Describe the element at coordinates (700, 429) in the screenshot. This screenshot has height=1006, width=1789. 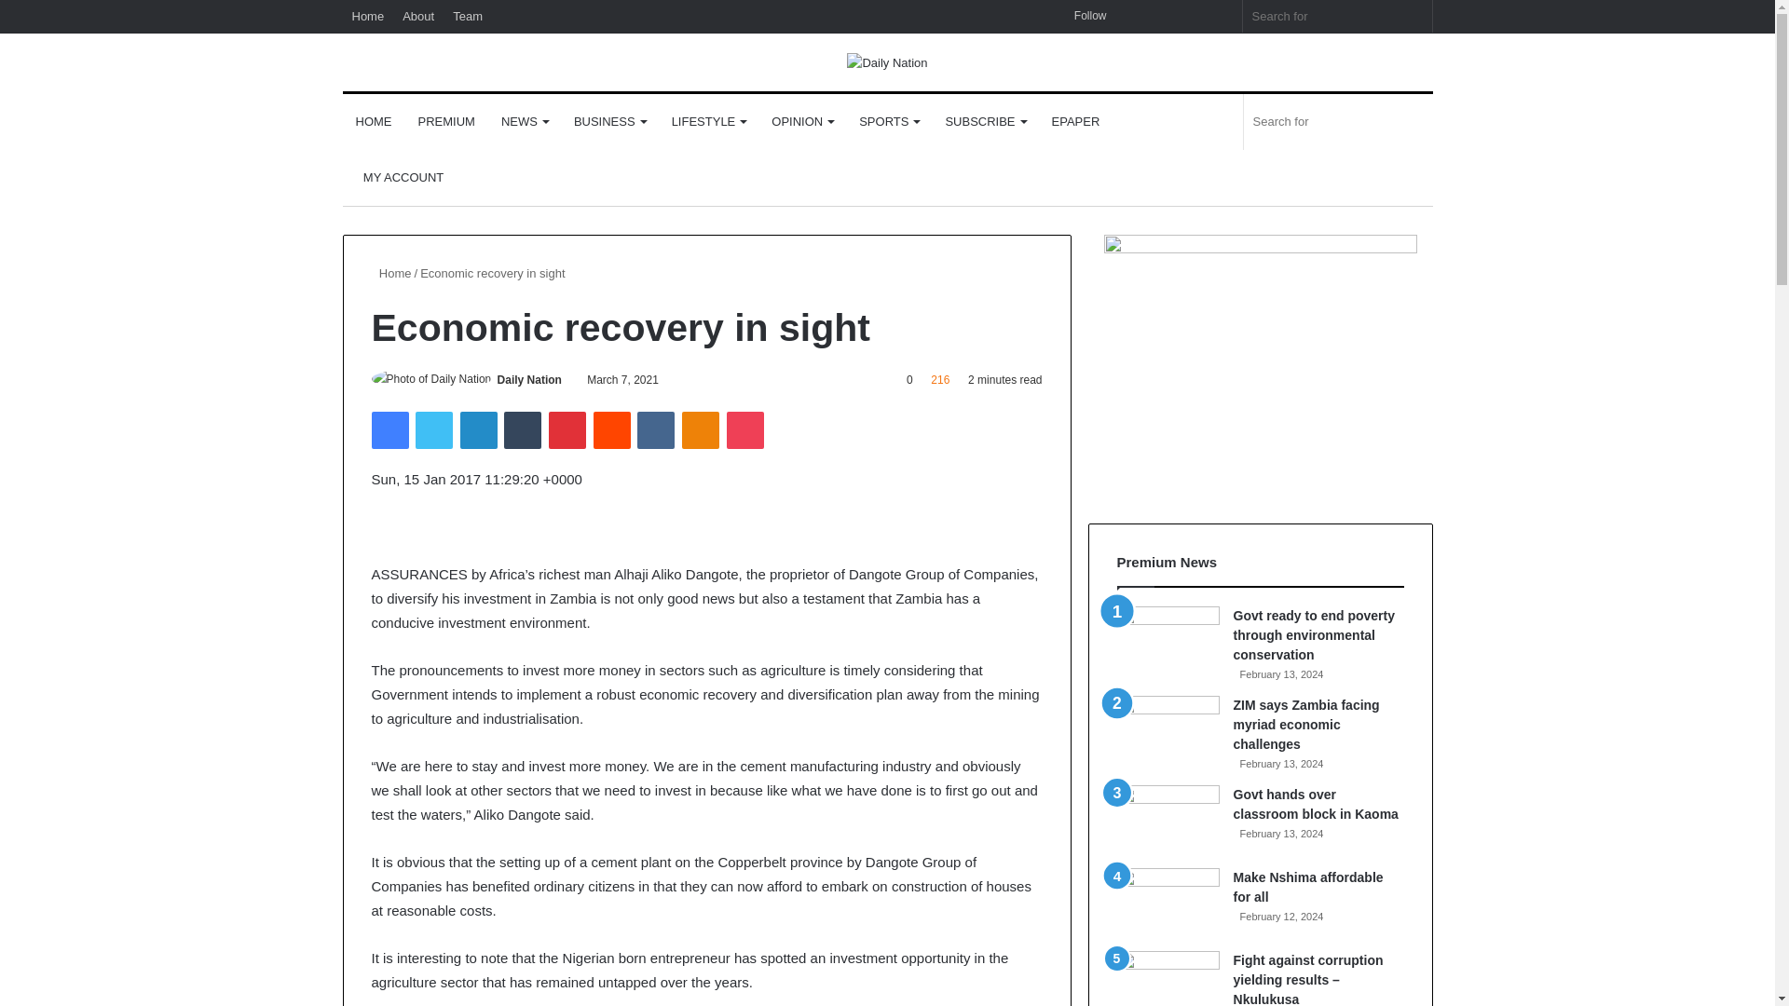
I see `Odnoklassniki` at that location.